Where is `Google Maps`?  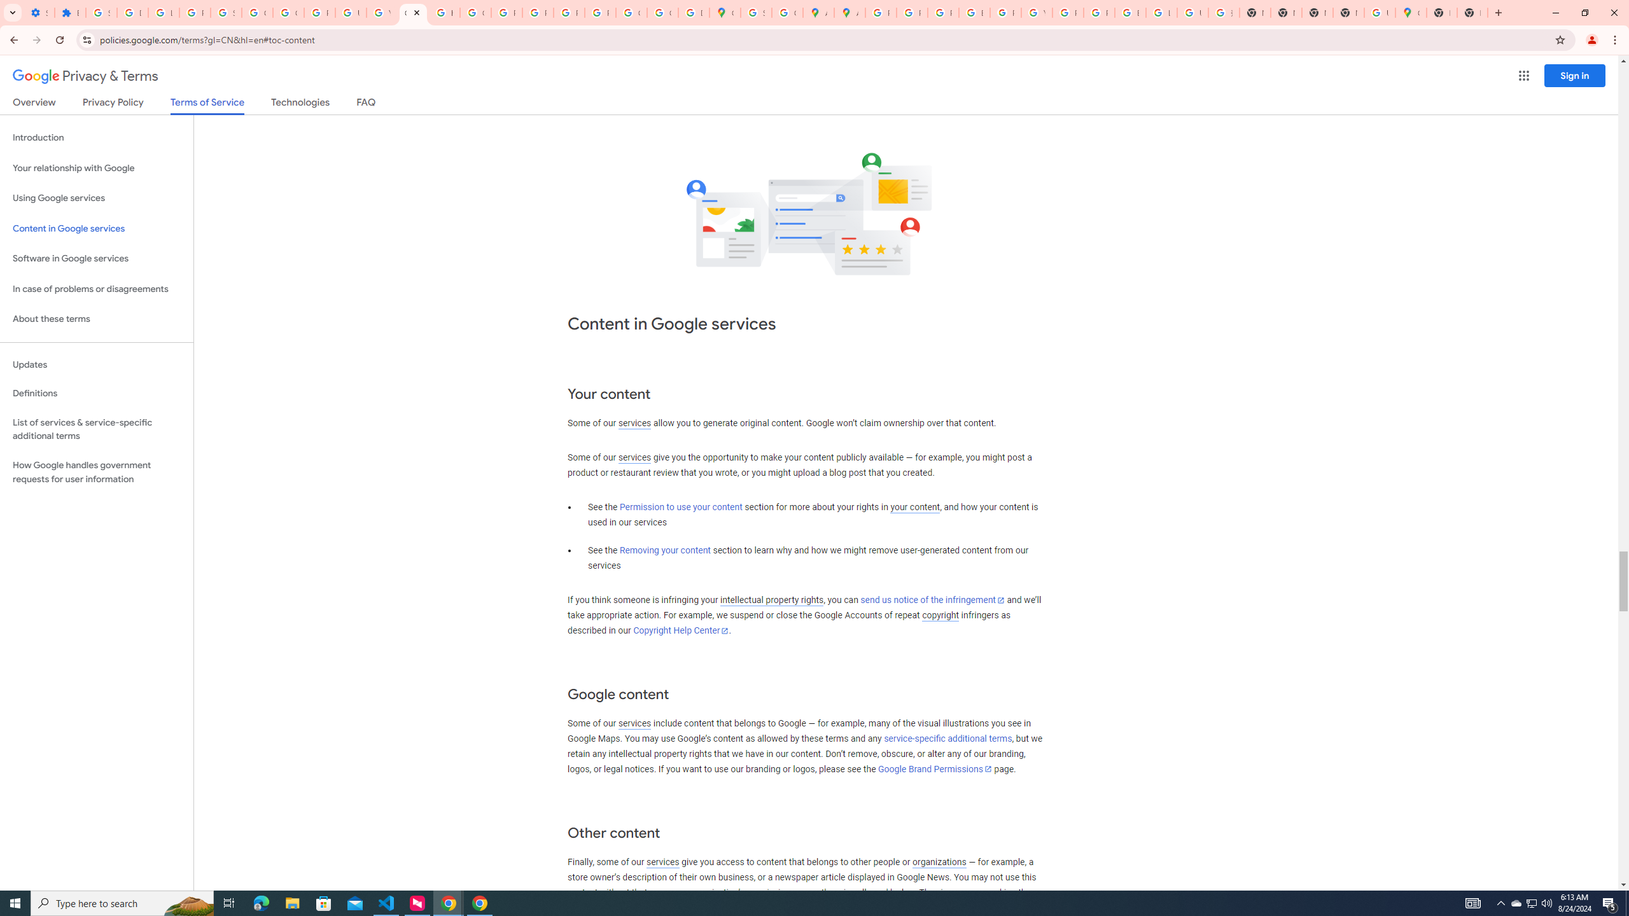 Google Maps is located at coordinates (1410, 13).